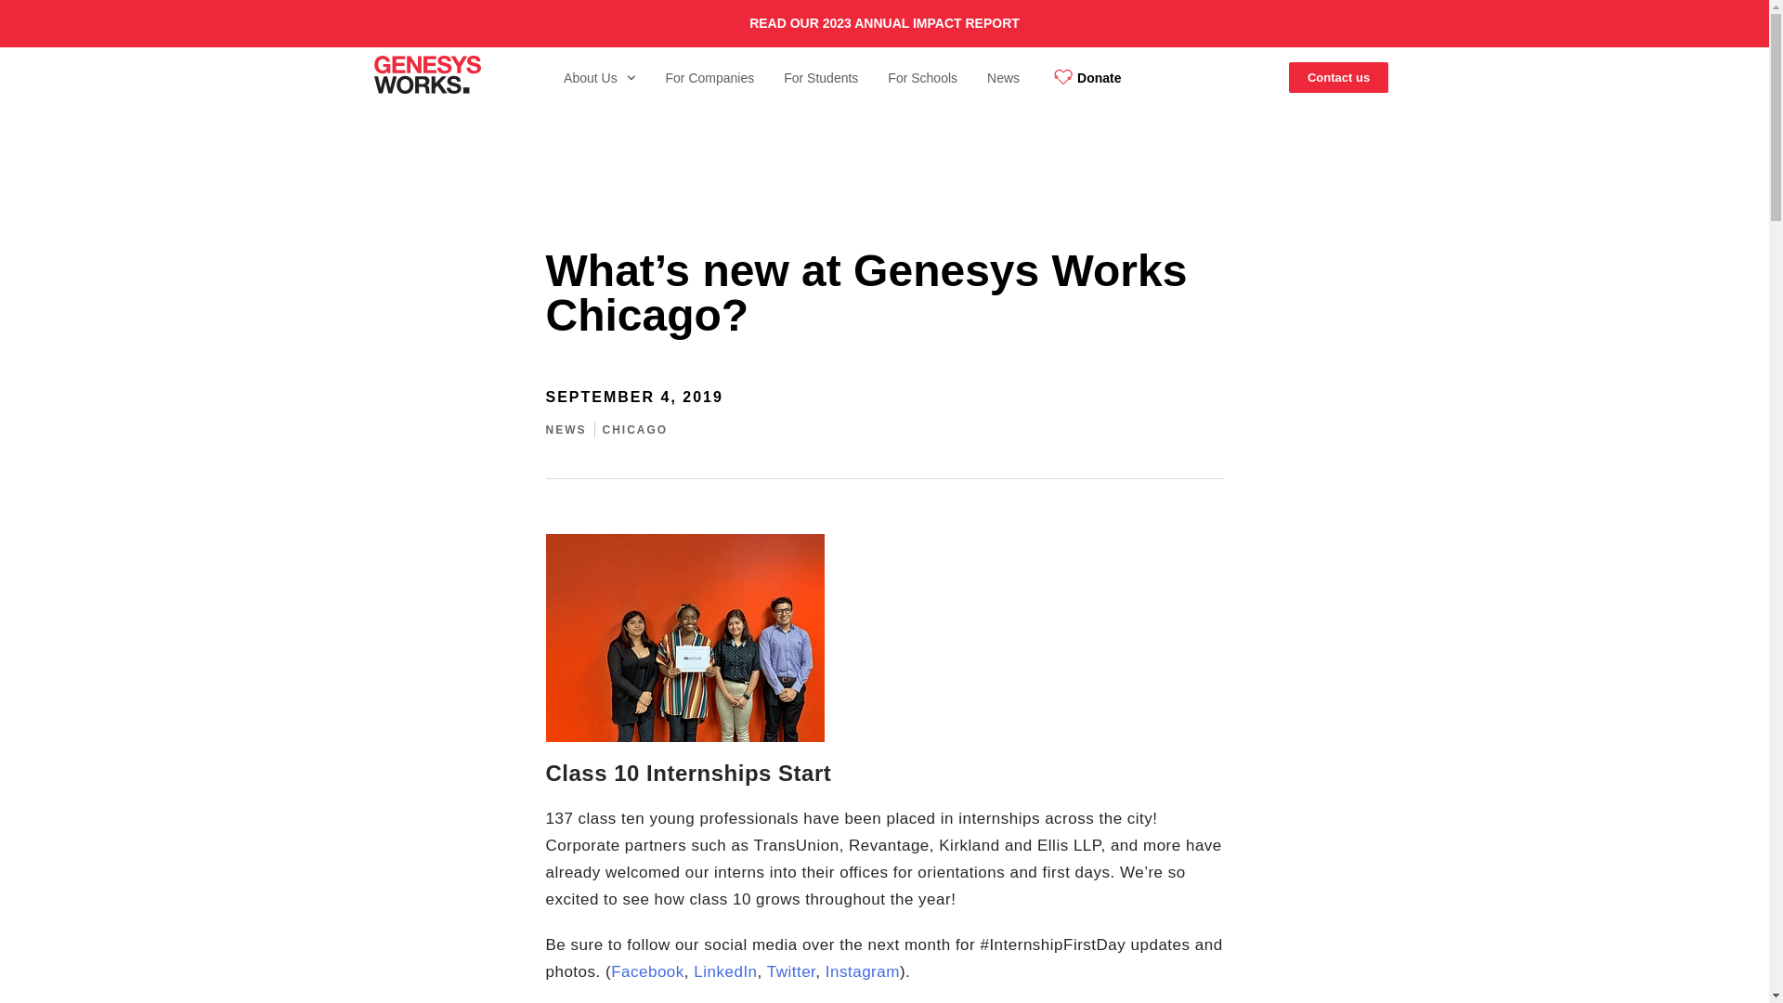 This screenshot has width=1783, height=1003. I want to click on Facebook, so click(648, 971).